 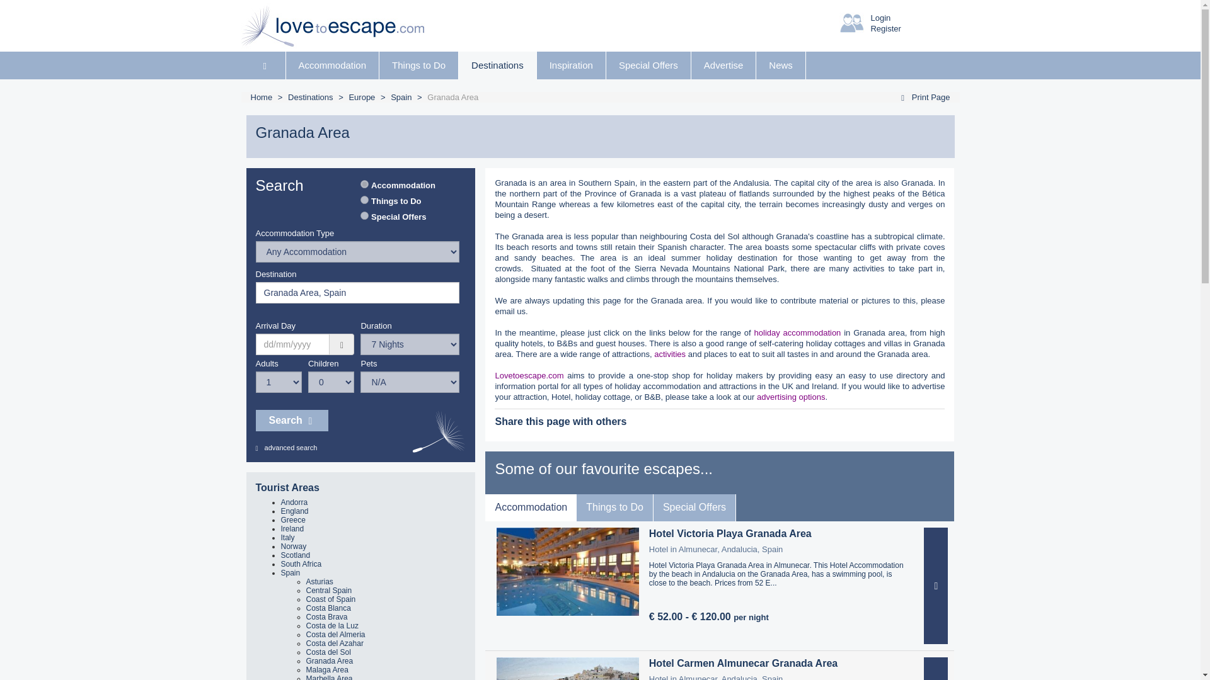 I want to click on England, so click(x=294, y=511).